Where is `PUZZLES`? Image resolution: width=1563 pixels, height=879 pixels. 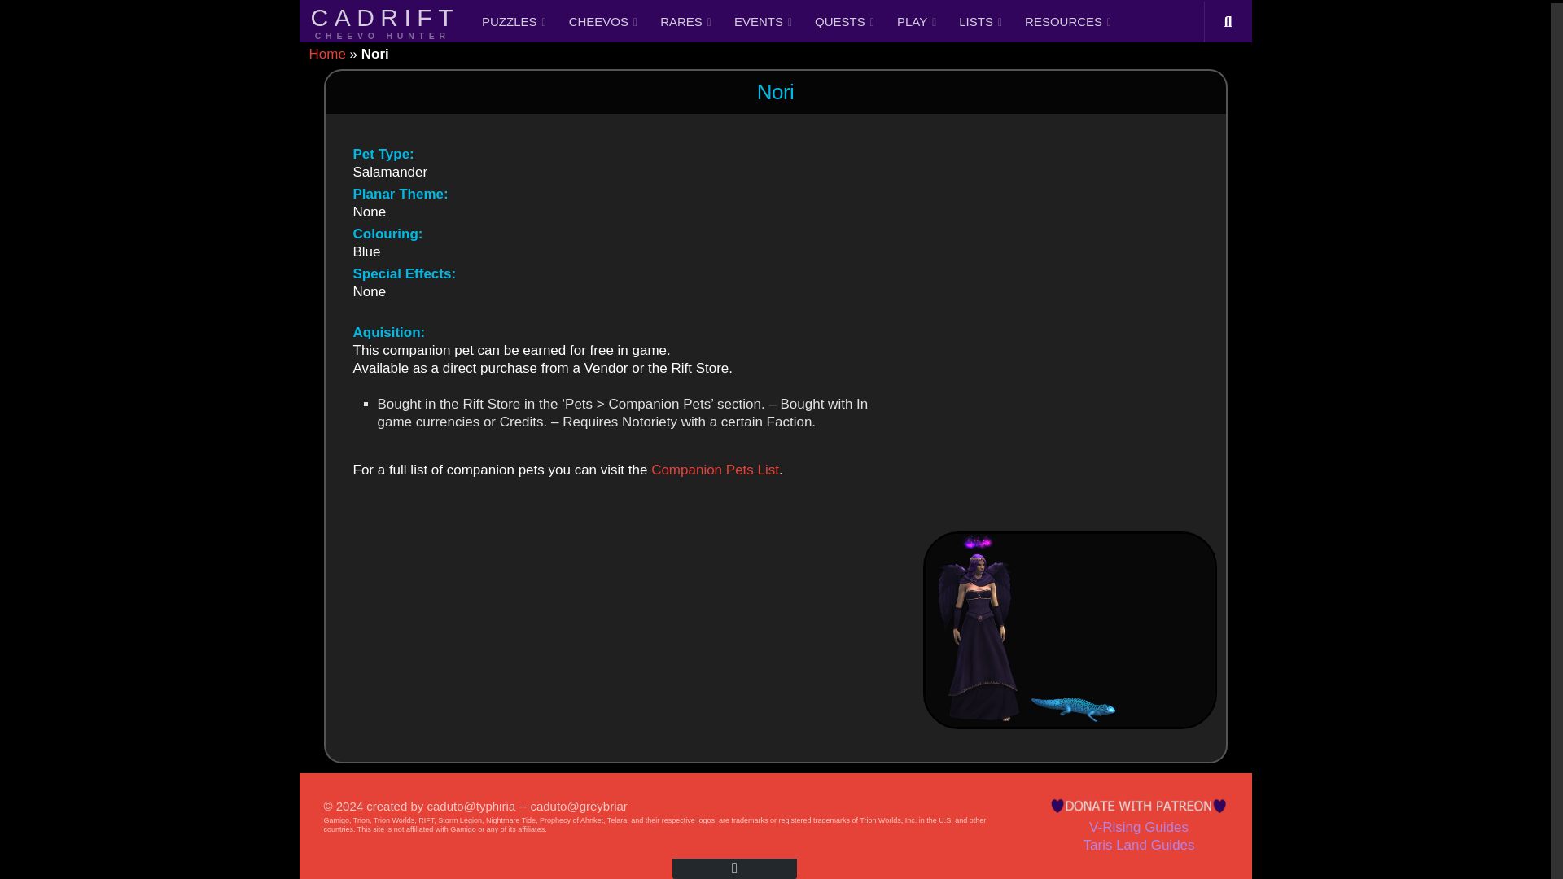 PUZZLES is located at coordinates (514, 20).